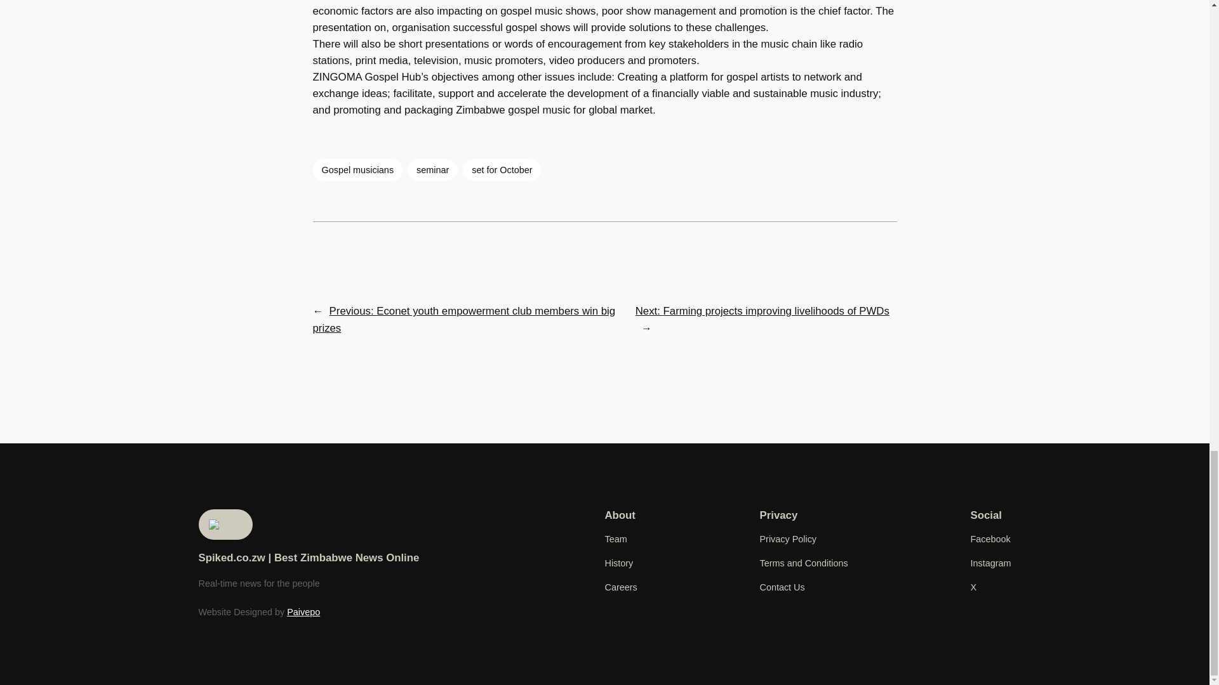 The height and width of the screenshot is (685, 1219). I want to click on set for October, so click(502, 170).